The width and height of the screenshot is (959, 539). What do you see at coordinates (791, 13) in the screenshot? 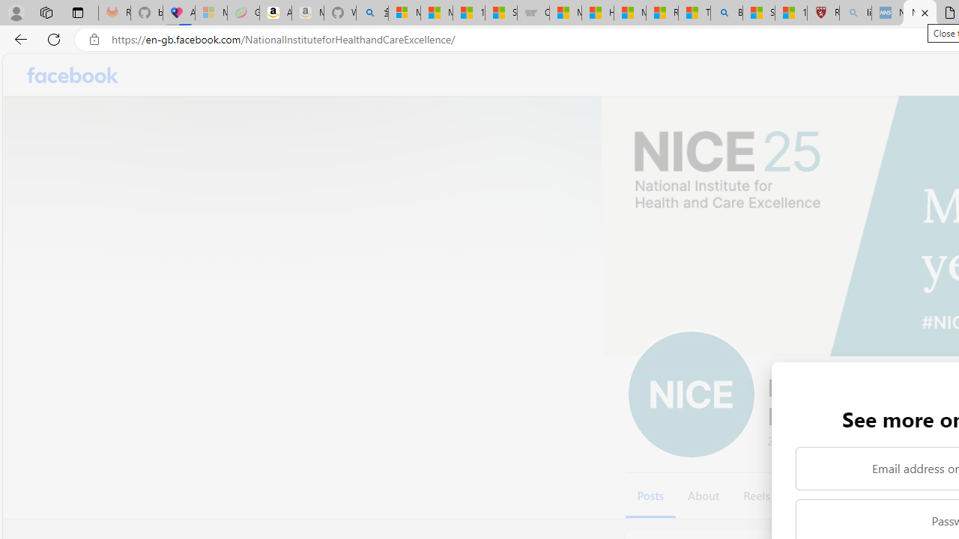
I see `12 Popular Science Lies that Must be Corrected` at bounding box center [791, 13].